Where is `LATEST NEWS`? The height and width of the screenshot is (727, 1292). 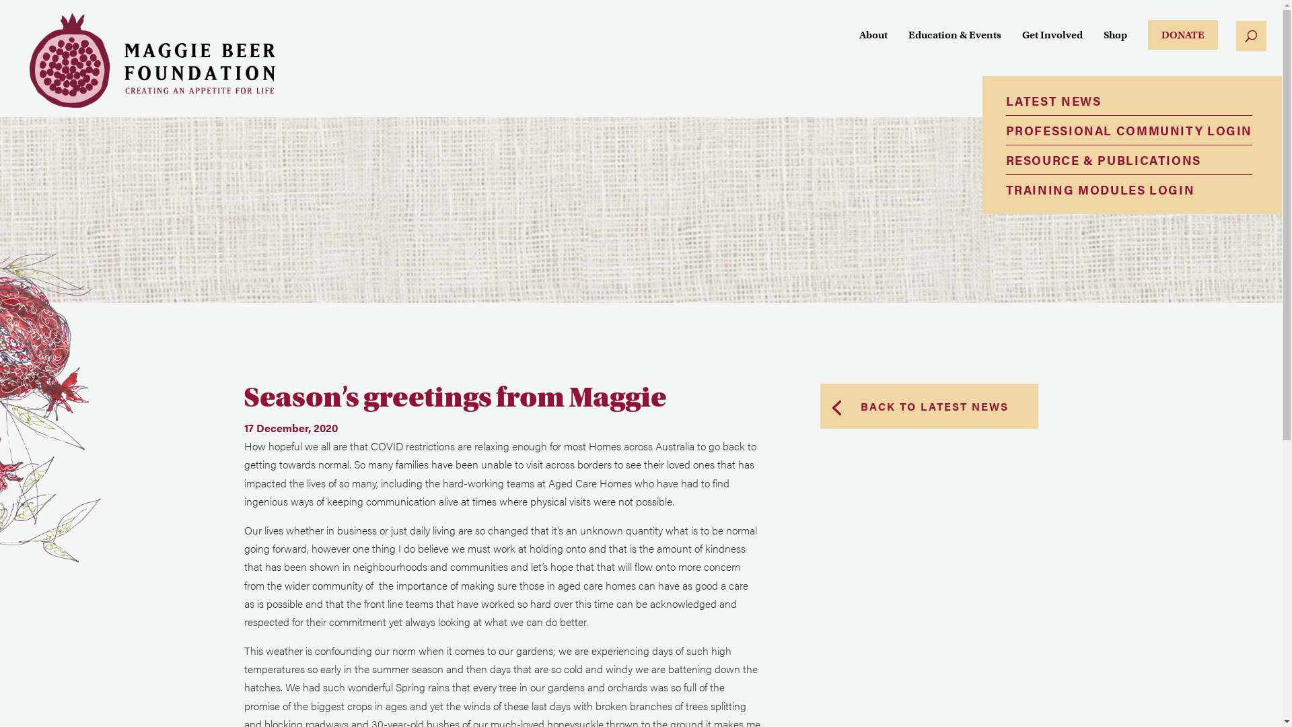
LATEST NEWS is located at coordinates (1129, 101).